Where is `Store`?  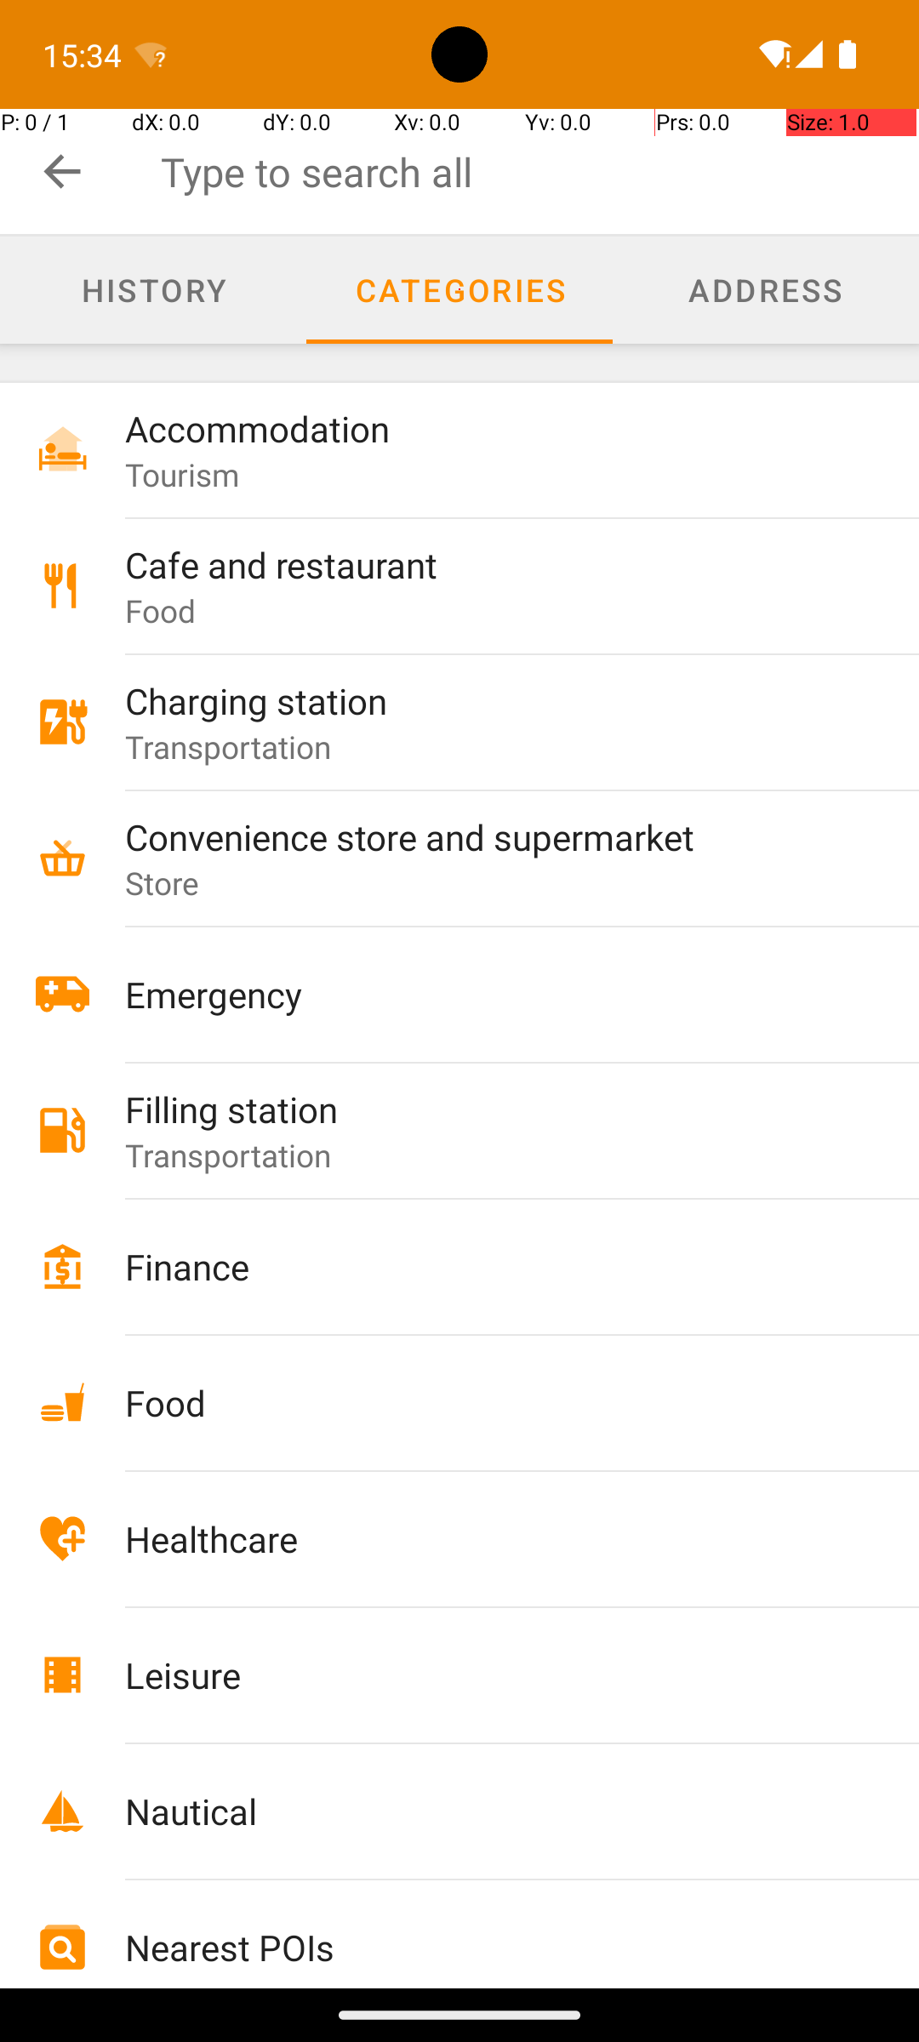 Store is located at coordinates (163, 883).